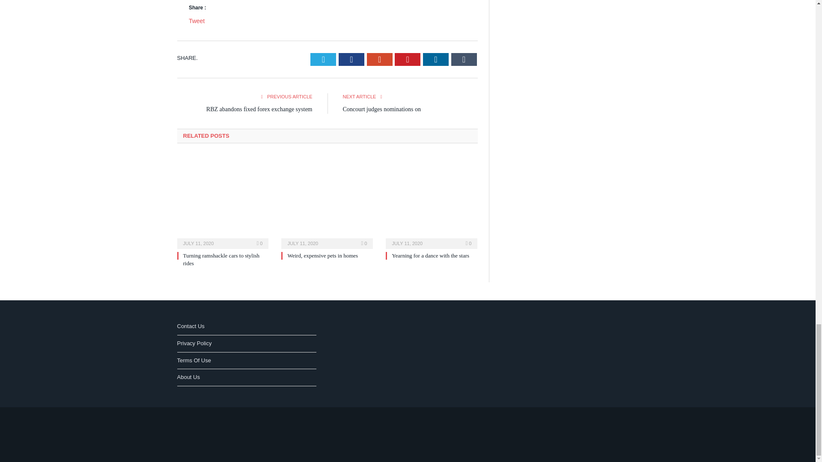 Image resolution: width=822 pixels, height=462 pixels. I want to click on Tweet, so click(197, 21).